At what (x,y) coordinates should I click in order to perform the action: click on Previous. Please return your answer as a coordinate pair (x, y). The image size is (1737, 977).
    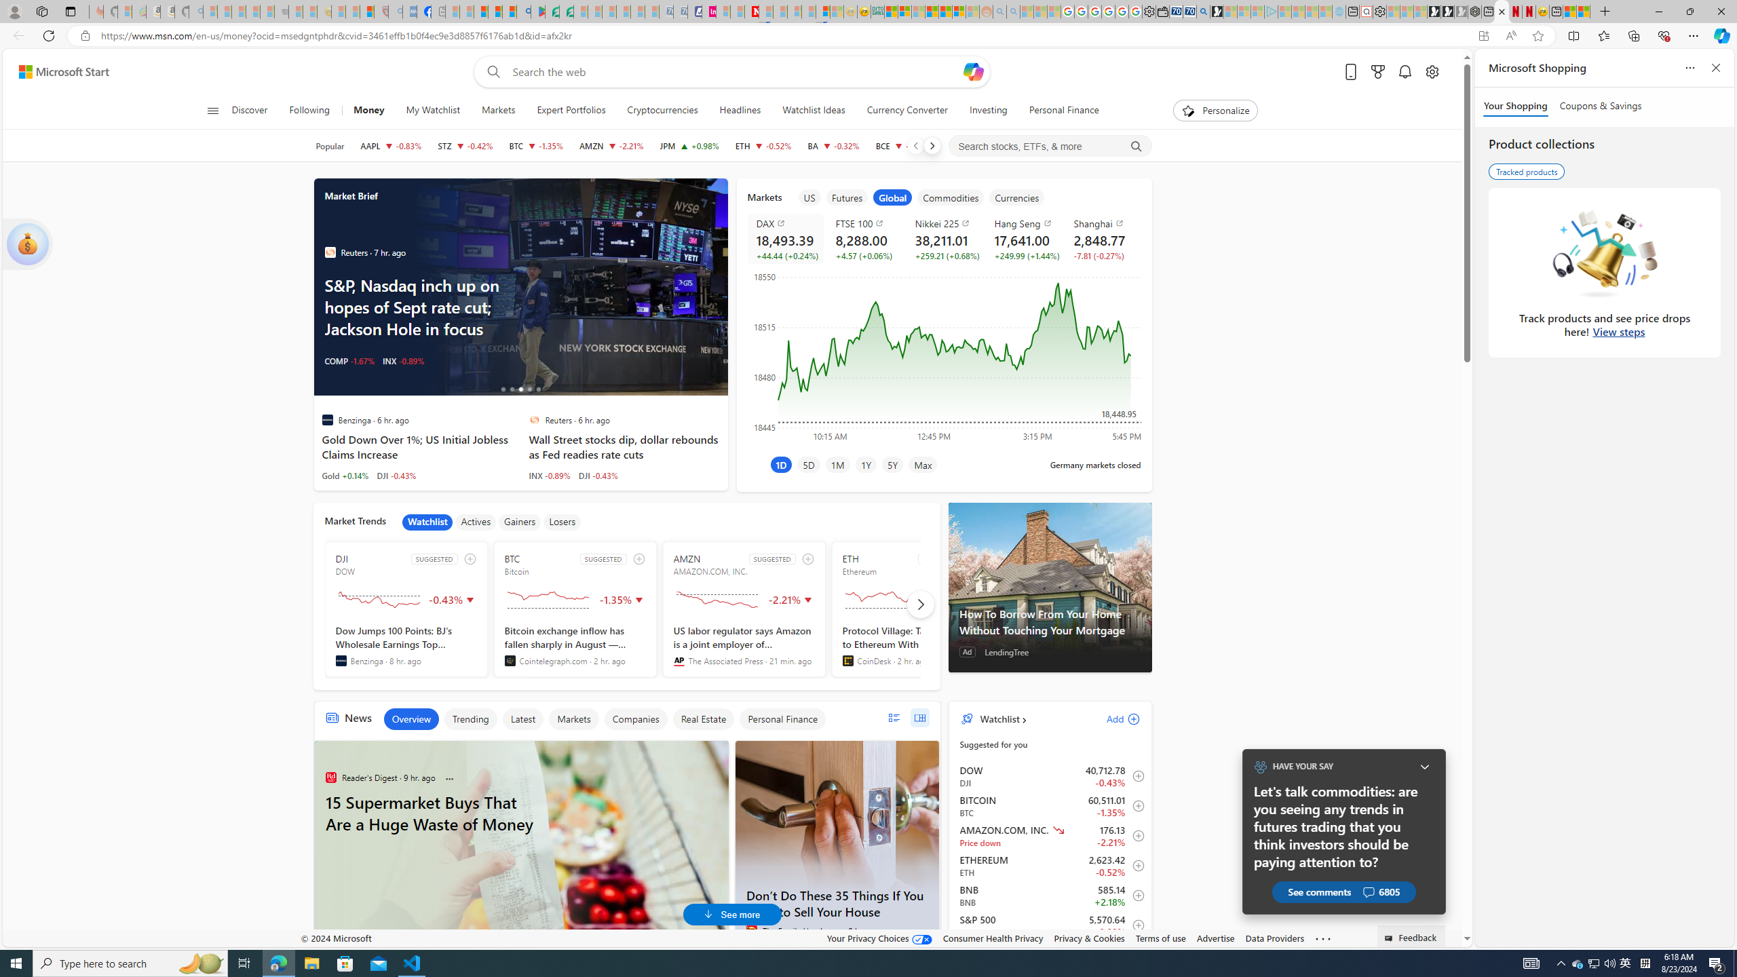
    Looking at the image, I should click on (915, 146).